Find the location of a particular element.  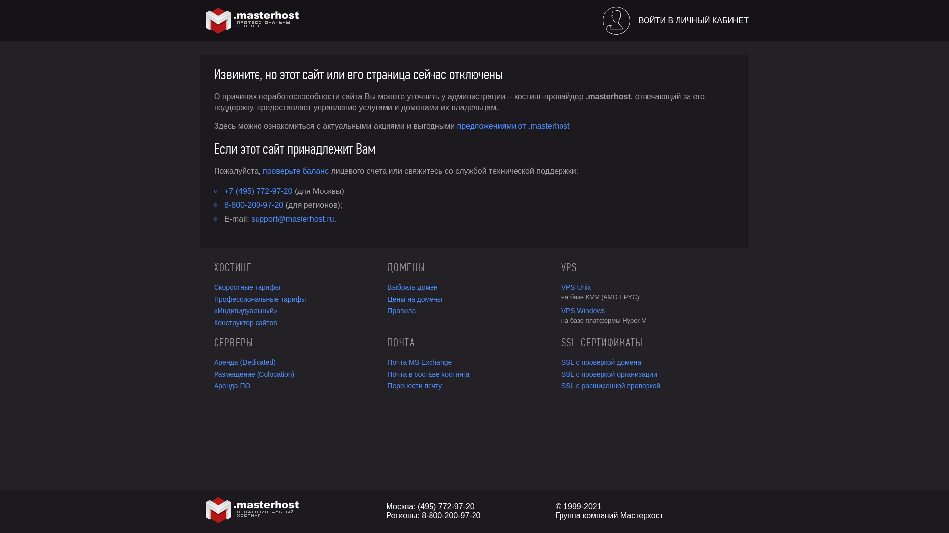

VPS Windows is located at coordinates (648, 311).